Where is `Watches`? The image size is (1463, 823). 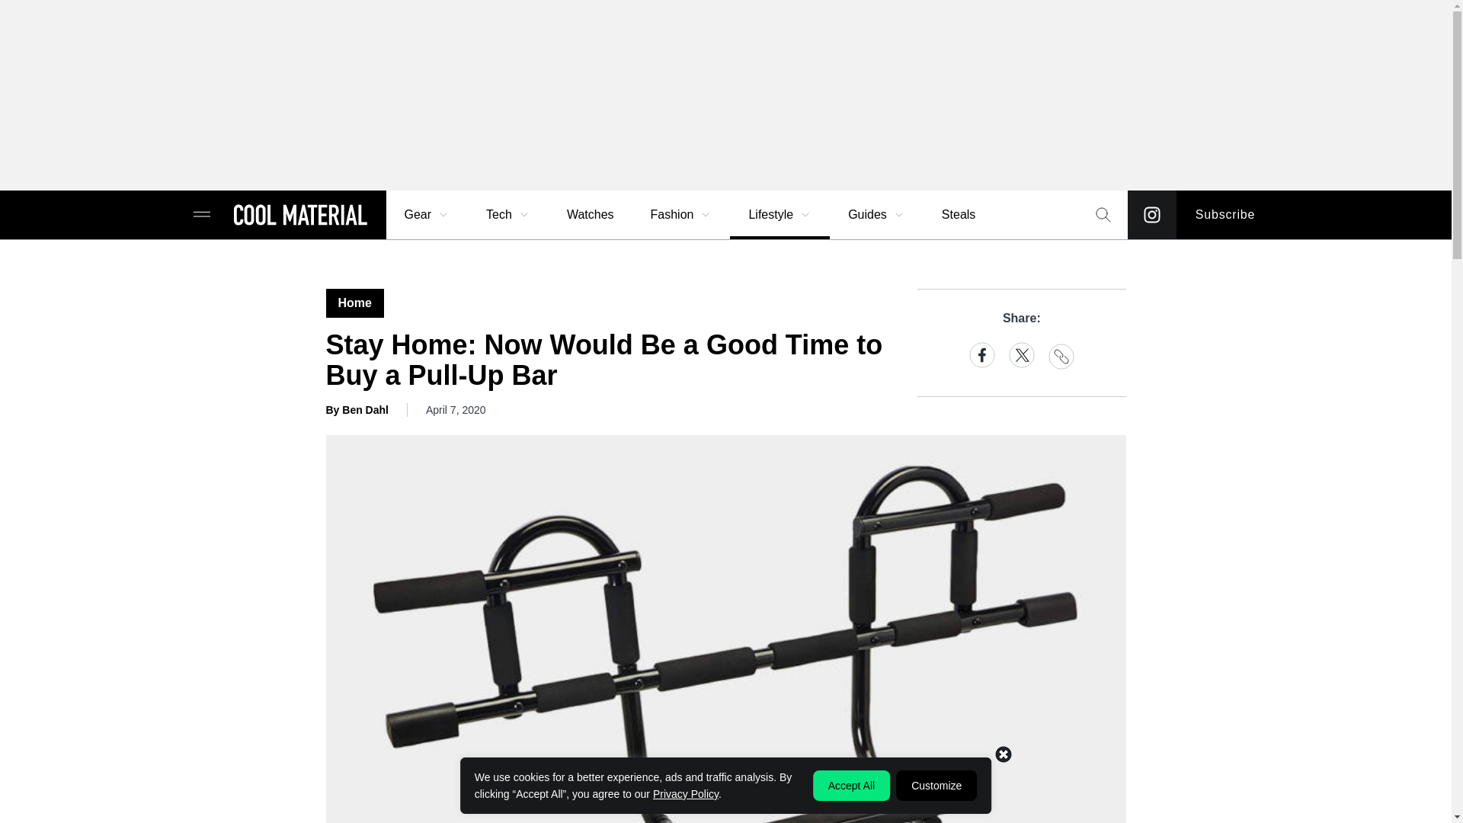 Watches is located at coordinates (590, 215).